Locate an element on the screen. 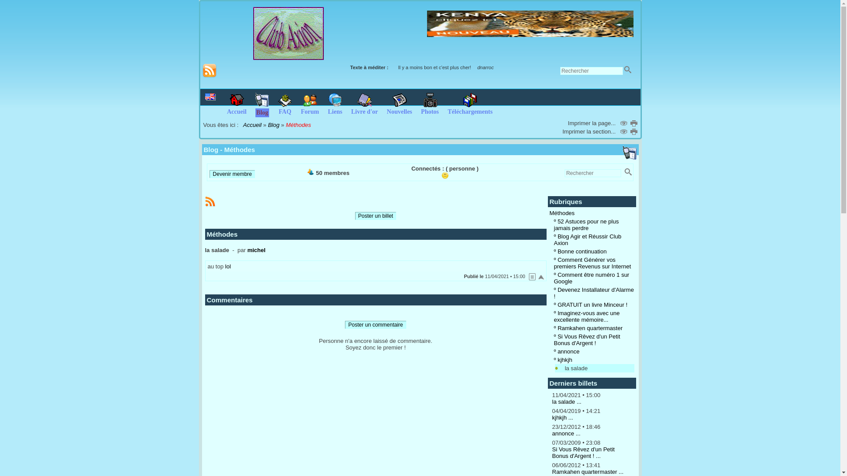 The height and width of the screenshot is (476, 847). FAQ is located at coordinates (285, 100).